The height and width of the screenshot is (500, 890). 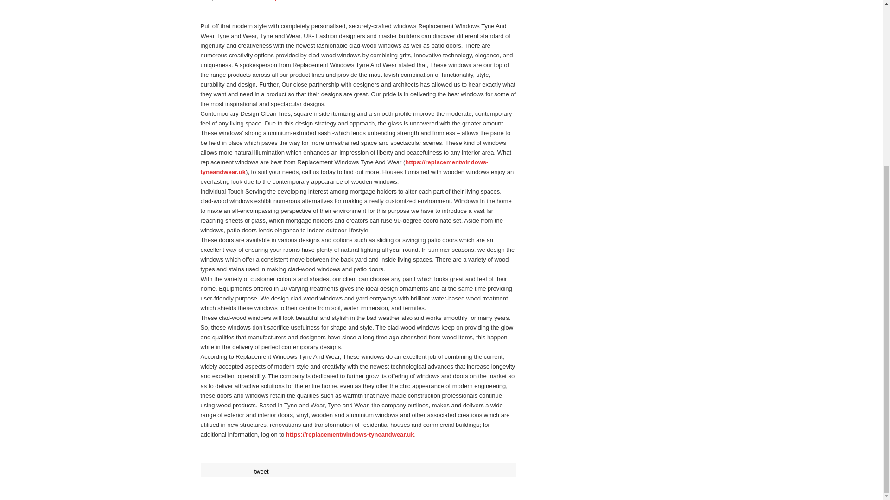 I want to click on admin, so click(x=253, y=0).